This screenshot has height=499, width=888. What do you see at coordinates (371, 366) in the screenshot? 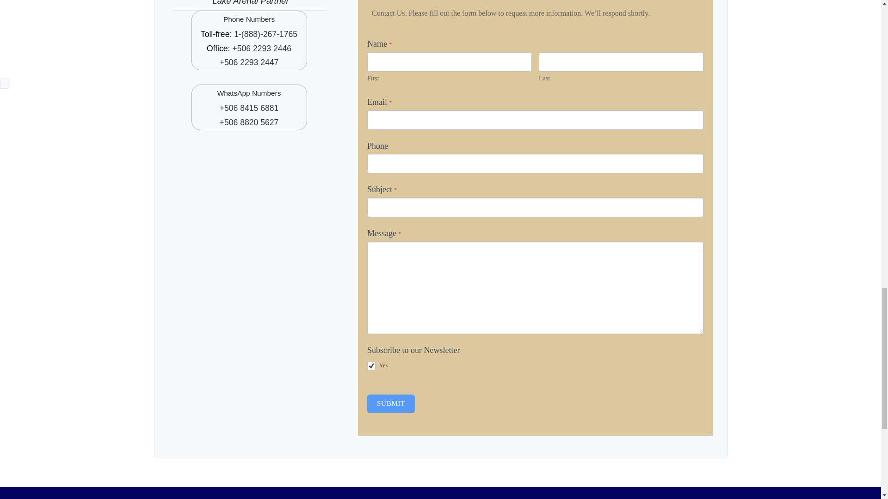
I see `Yes` at bounding box center [371, 366].